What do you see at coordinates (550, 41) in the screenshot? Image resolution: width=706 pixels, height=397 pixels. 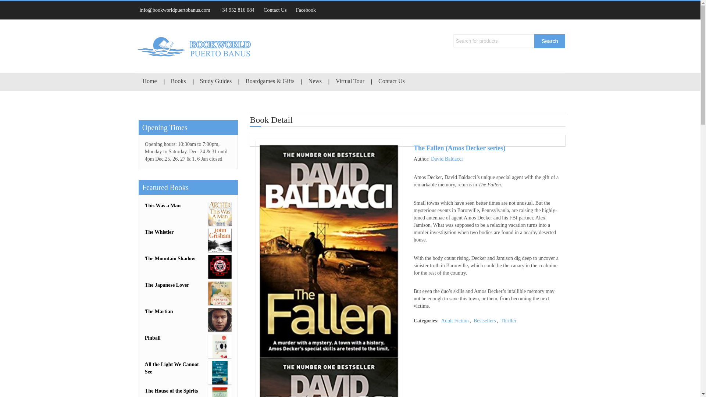 I see `Search` at bounding box center [550, 41].